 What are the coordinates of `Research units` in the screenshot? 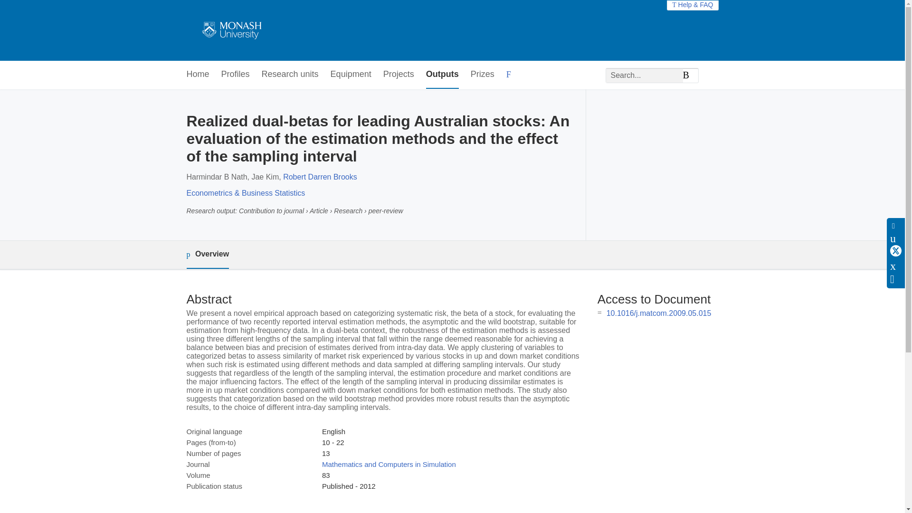 It's located at (290, 75).